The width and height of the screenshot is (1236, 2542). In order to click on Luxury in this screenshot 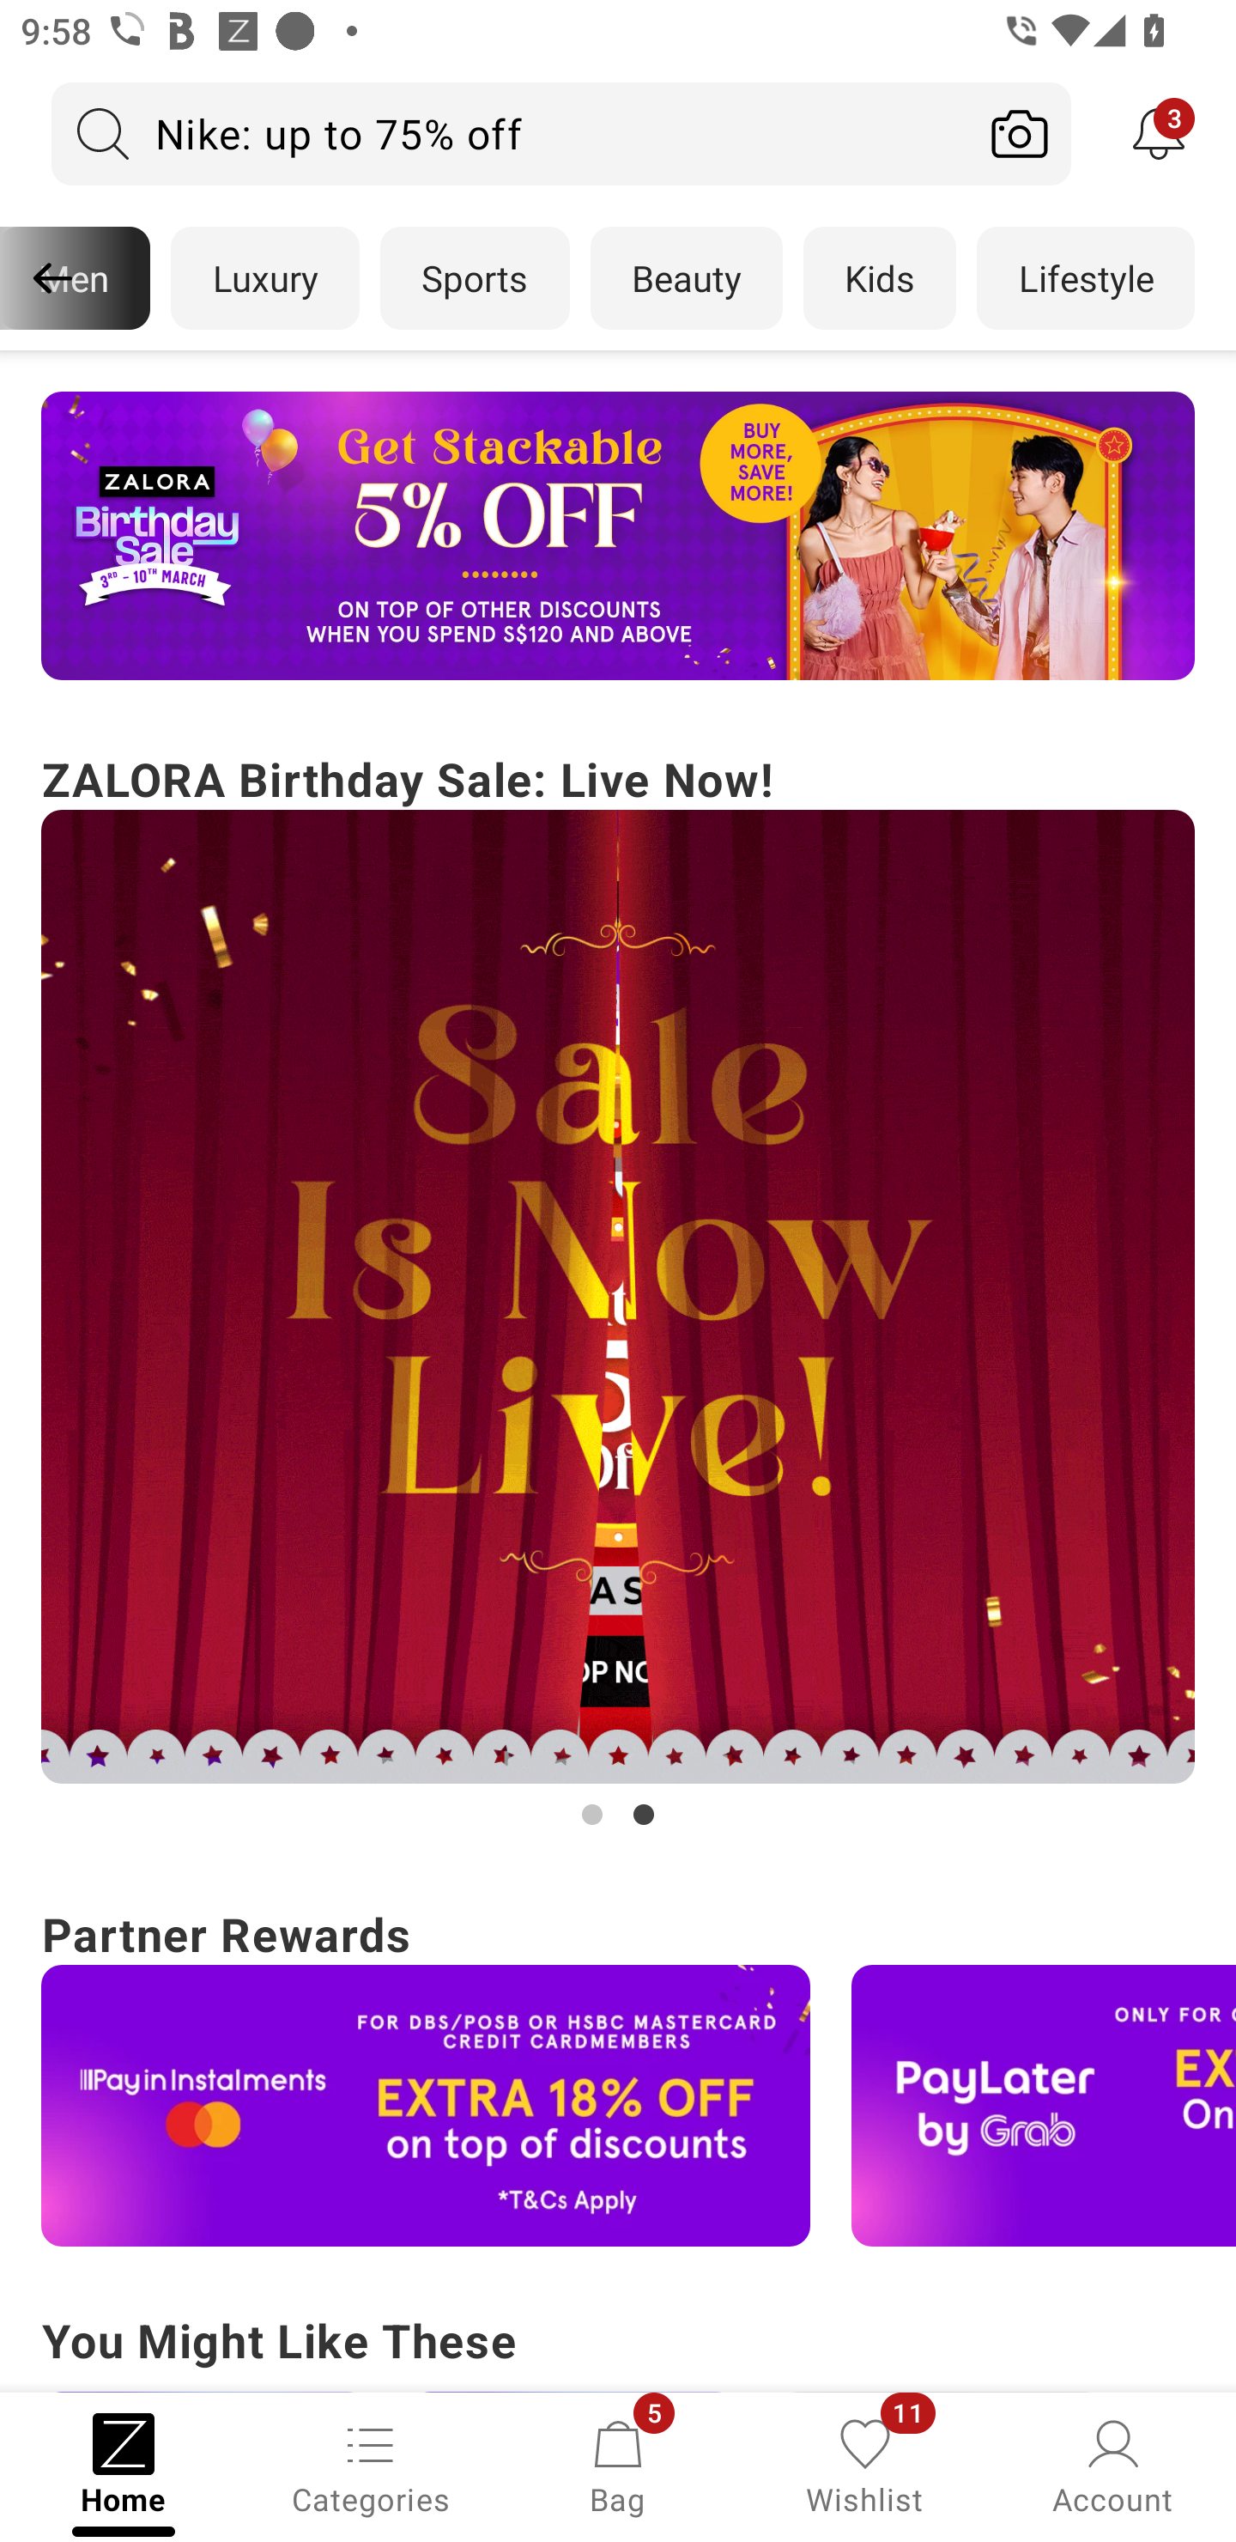, I will do `click(264, 278)`.